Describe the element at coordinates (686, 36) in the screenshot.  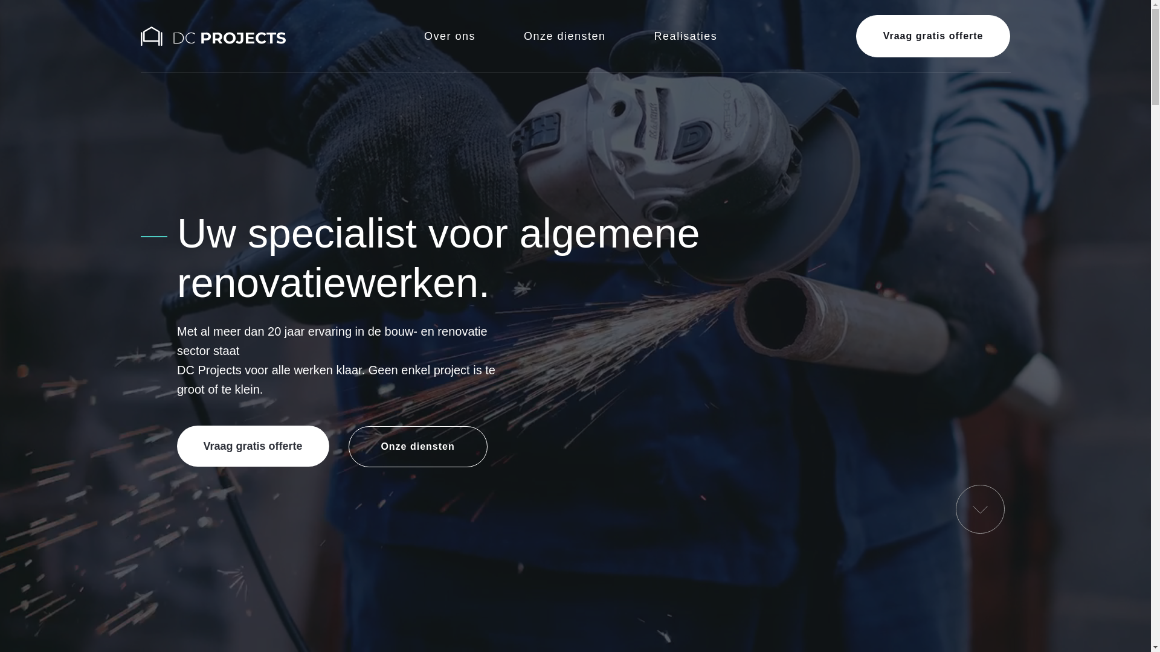
I see `Realisaties` at that location.